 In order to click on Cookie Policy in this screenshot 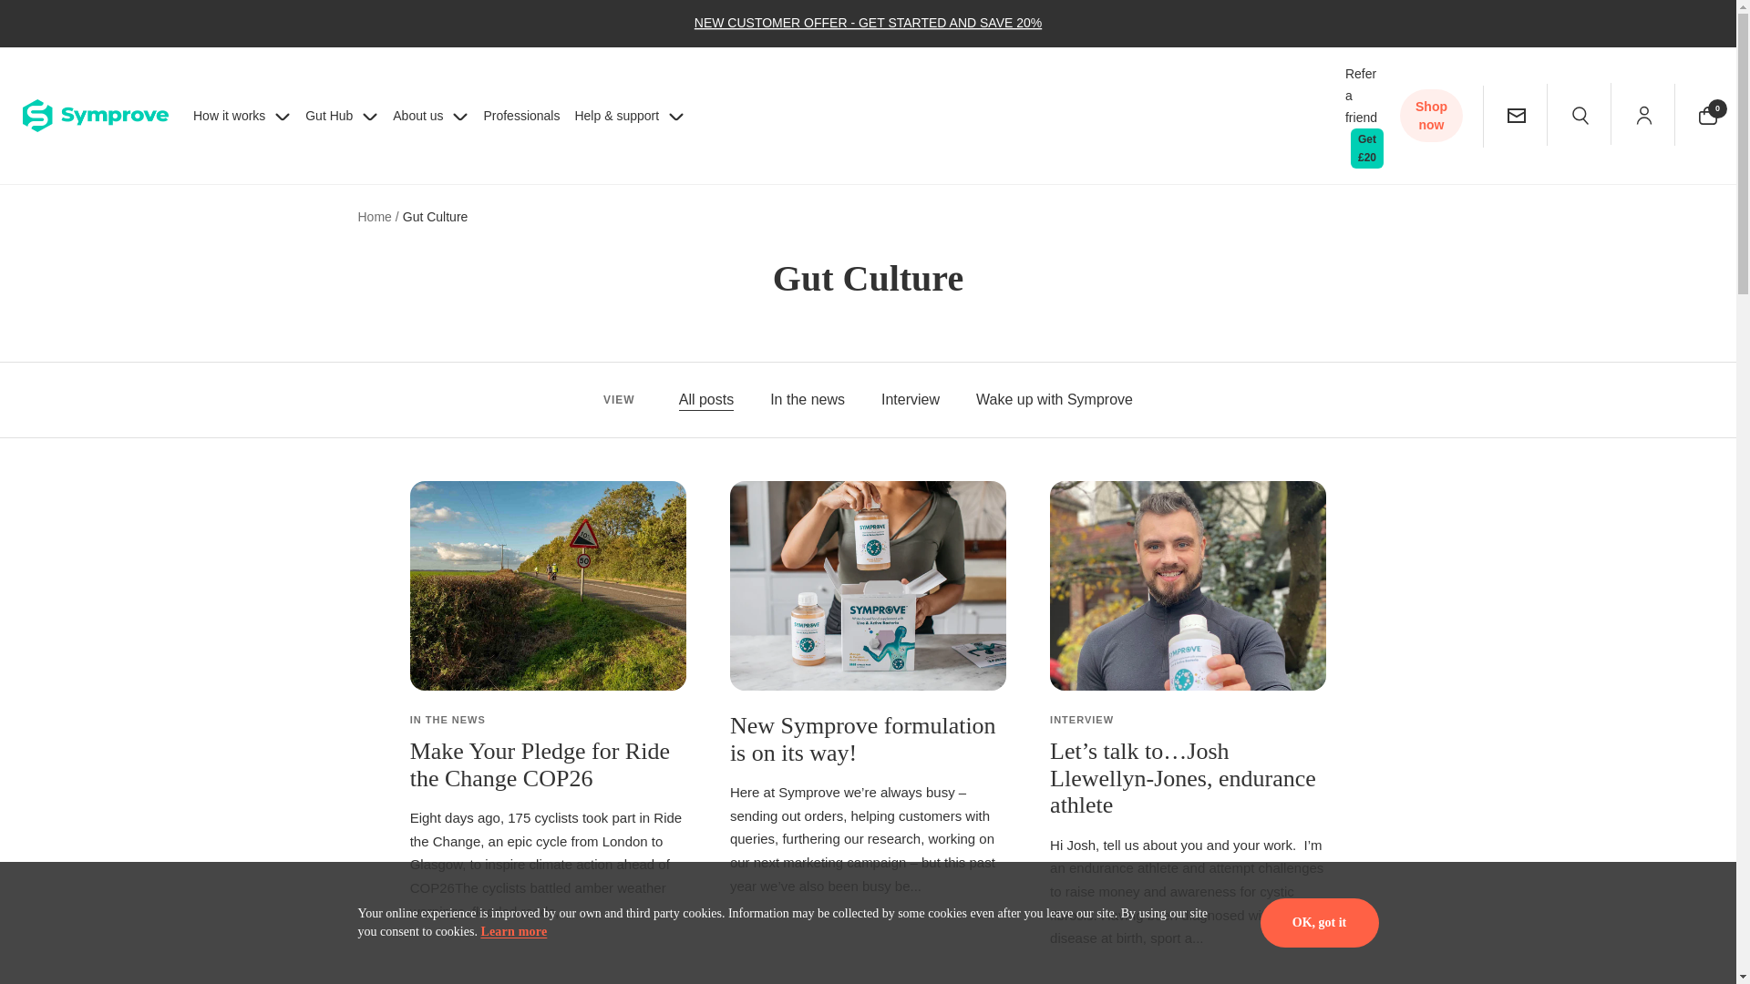, I will do `click(512, 931)`.